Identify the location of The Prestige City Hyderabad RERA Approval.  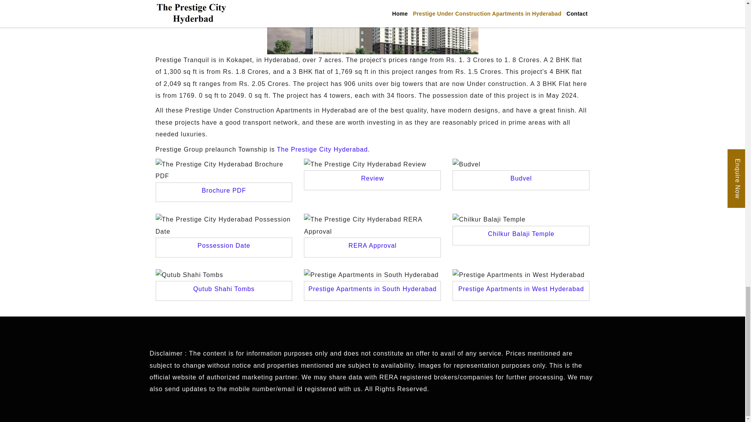
(372, 225).